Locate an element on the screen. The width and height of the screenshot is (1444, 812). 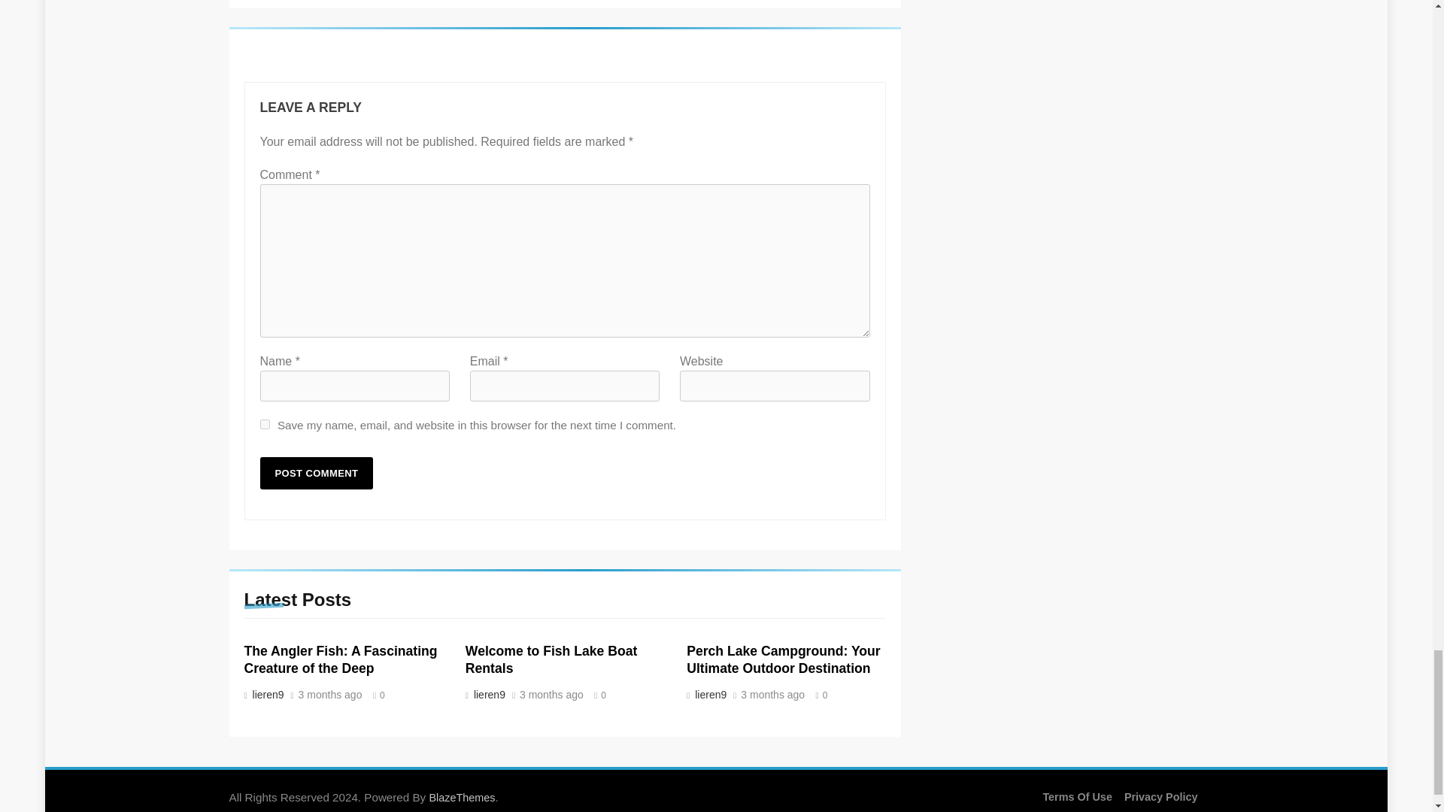
3 months ago is located at coordinates (330, 695).